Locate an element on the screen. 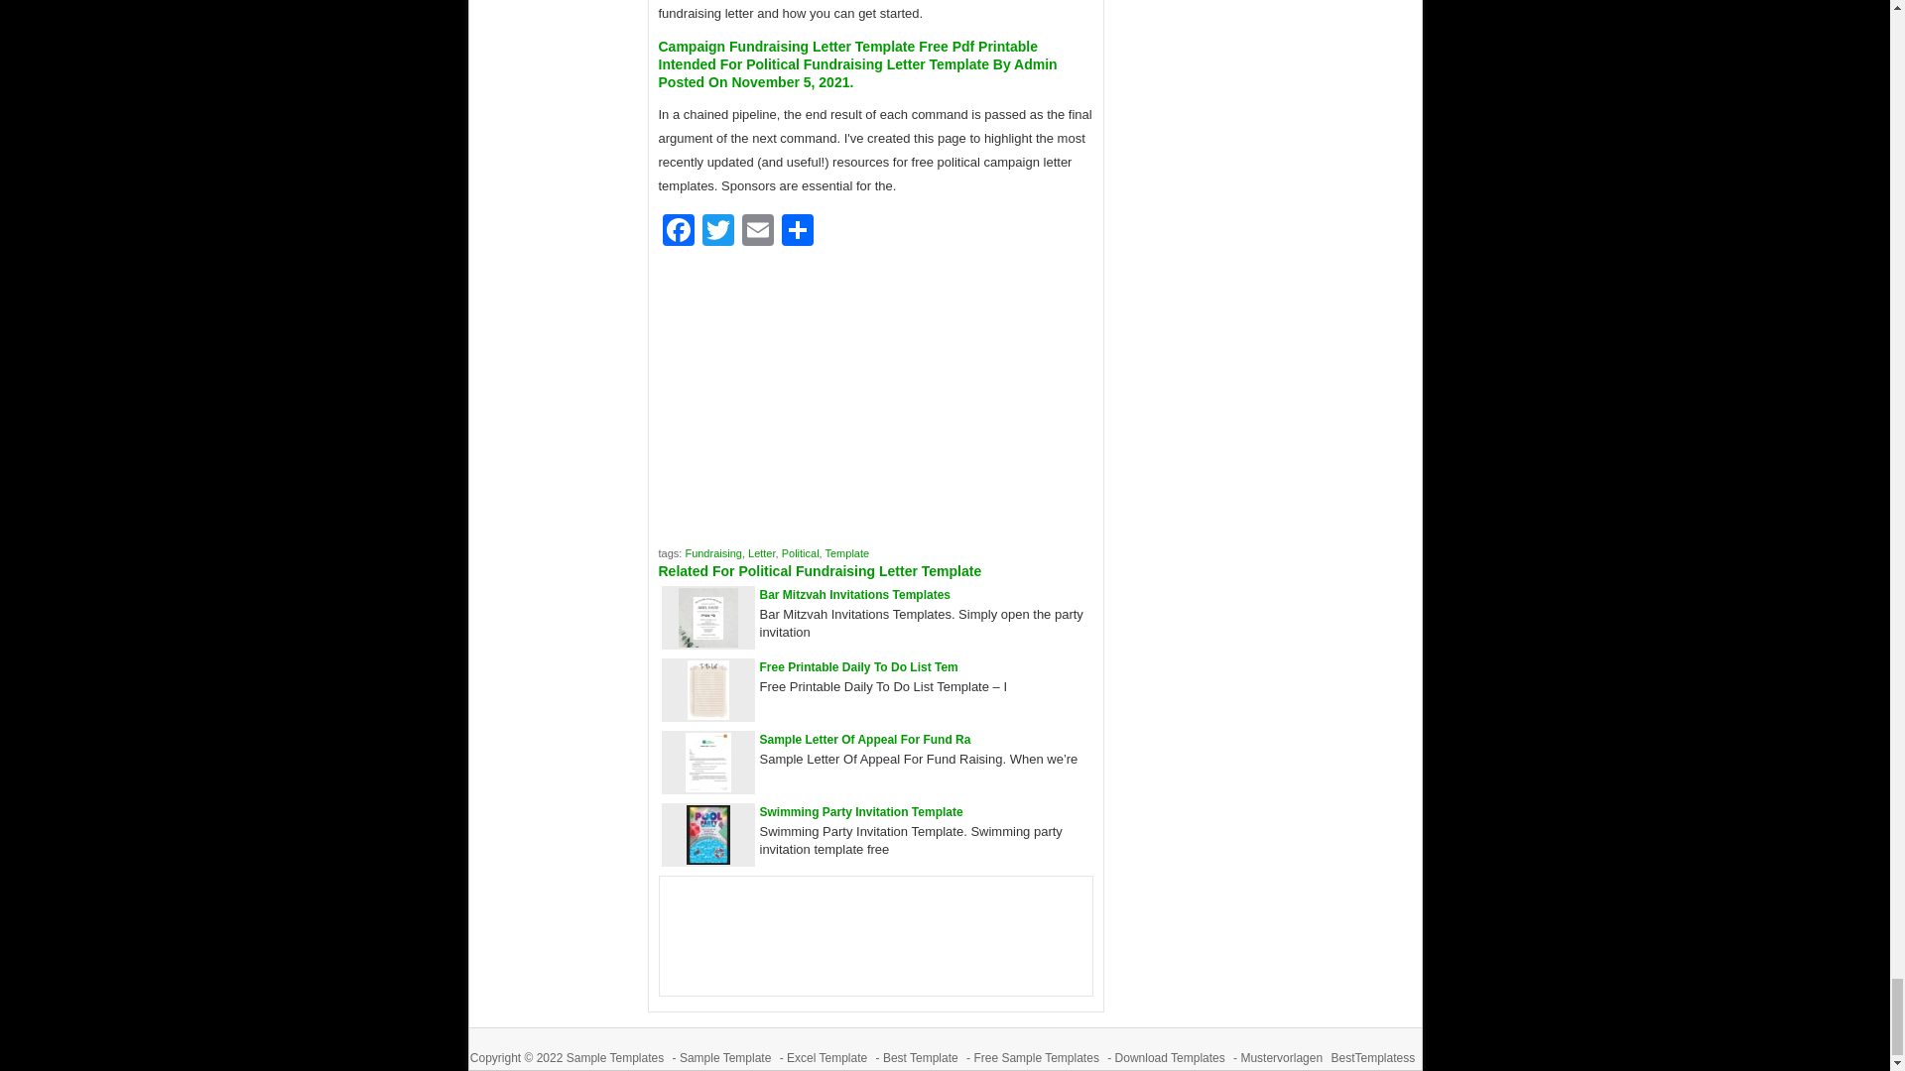 The image size is (1905, 1071). Fundraising is located at coordinates (712, 552).